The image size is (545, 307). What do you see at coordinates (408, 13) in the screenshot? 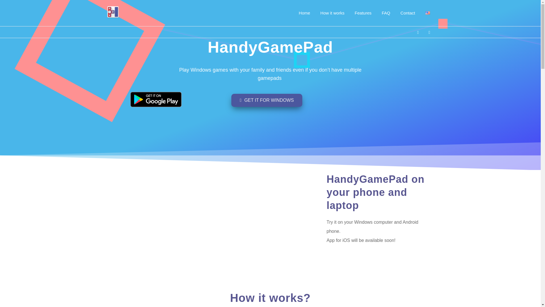
I see `Contact` at bounding box center [408, 13].